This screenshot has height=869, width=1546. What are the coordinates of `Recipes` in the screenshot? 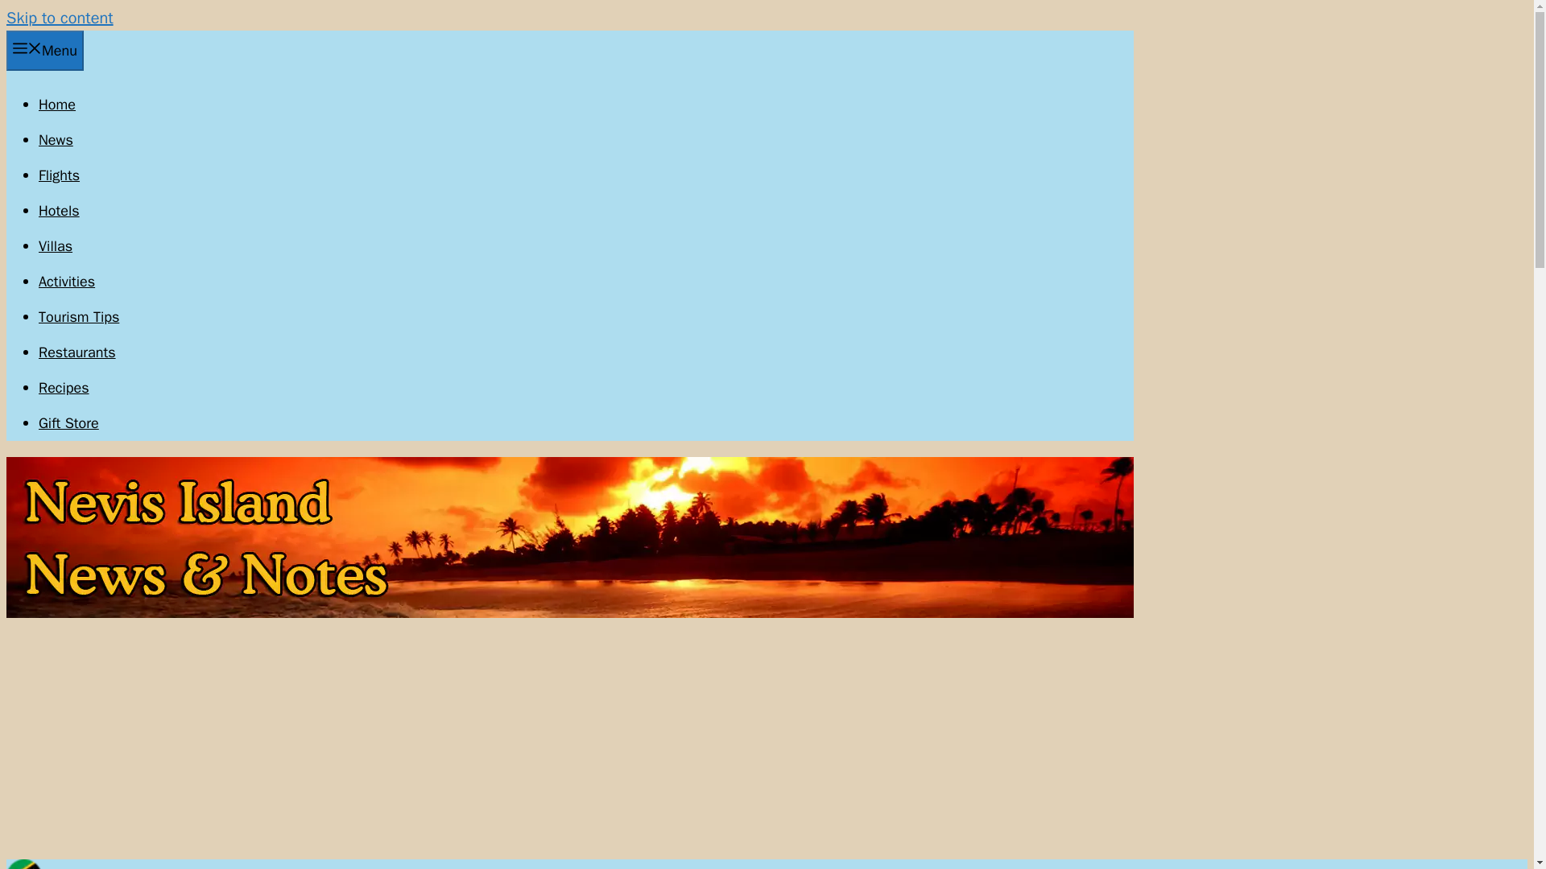 It's located at (64, 387).